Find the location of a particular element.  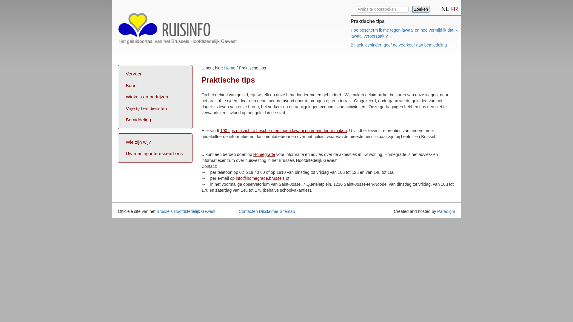

Zoeken is located at coordinates (421, 9).